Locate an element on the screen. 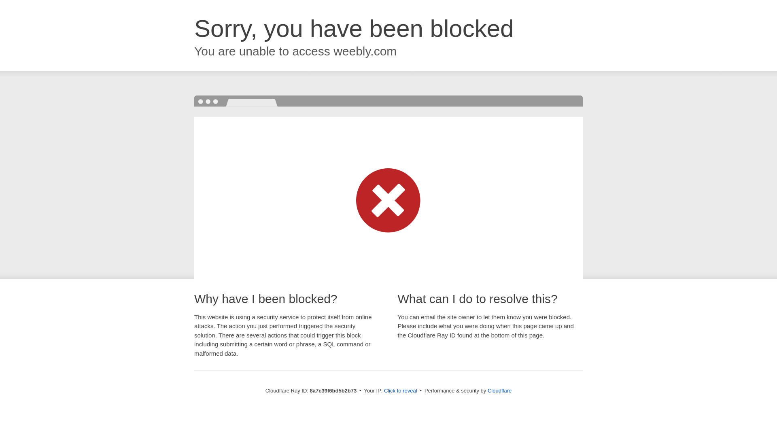  Cloudflare is located at coordinates (499, 390).